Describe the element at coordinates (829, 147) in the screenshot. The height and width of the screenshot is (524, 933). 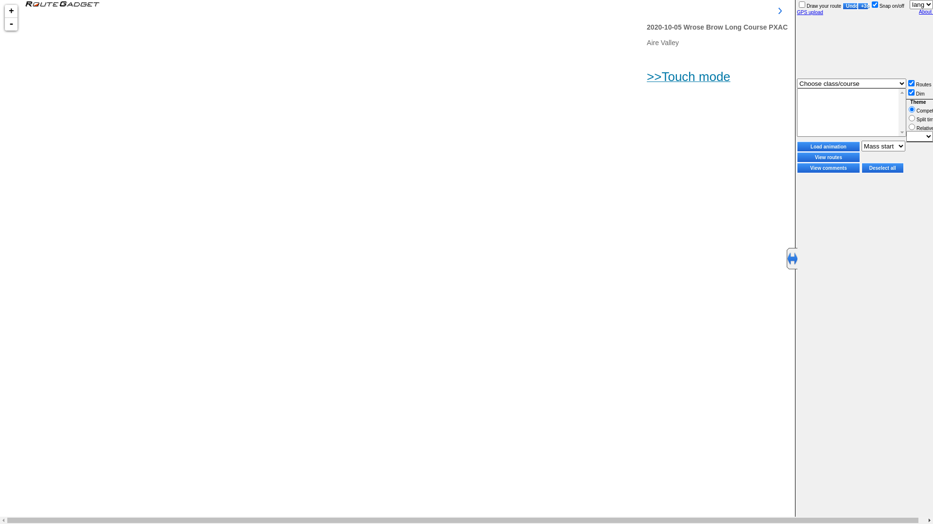
I see `Load animation` at that location.